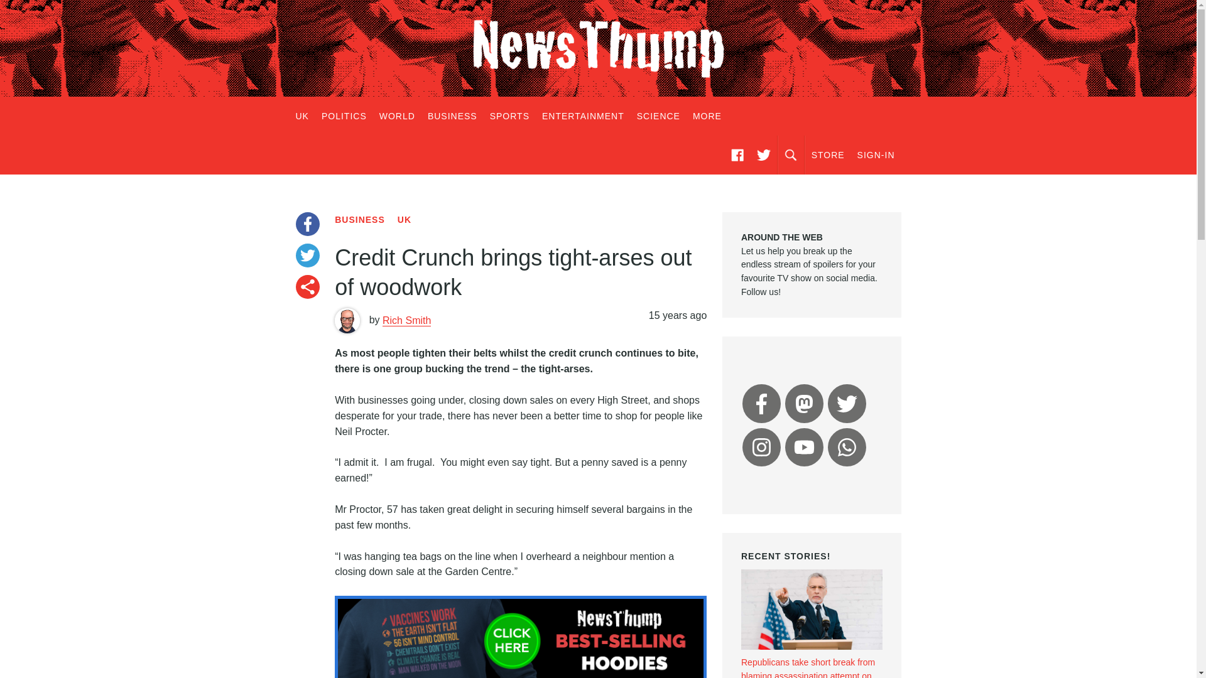 The image size is (1206, 678). I want to click on STORE, so click(828, 154).